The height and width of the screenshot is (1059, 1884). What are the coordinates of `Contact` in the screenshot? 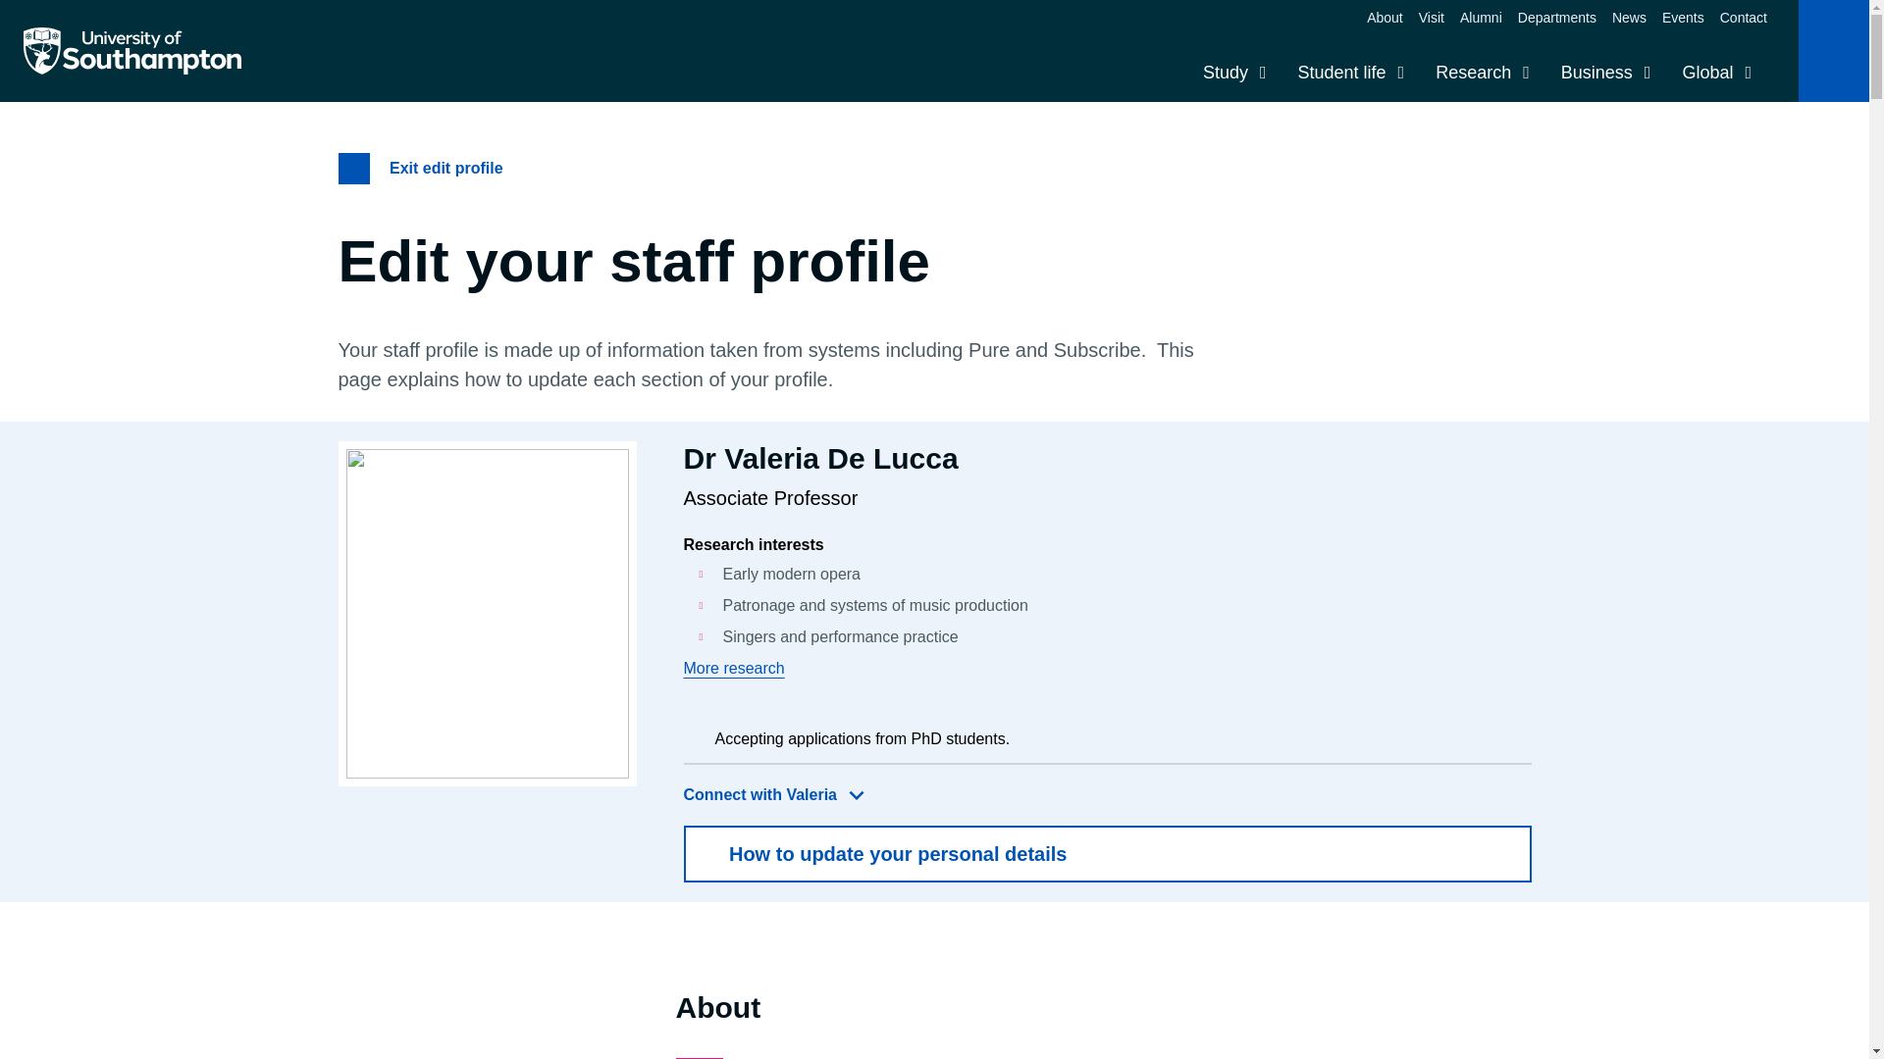 It's located at (1743, 17).